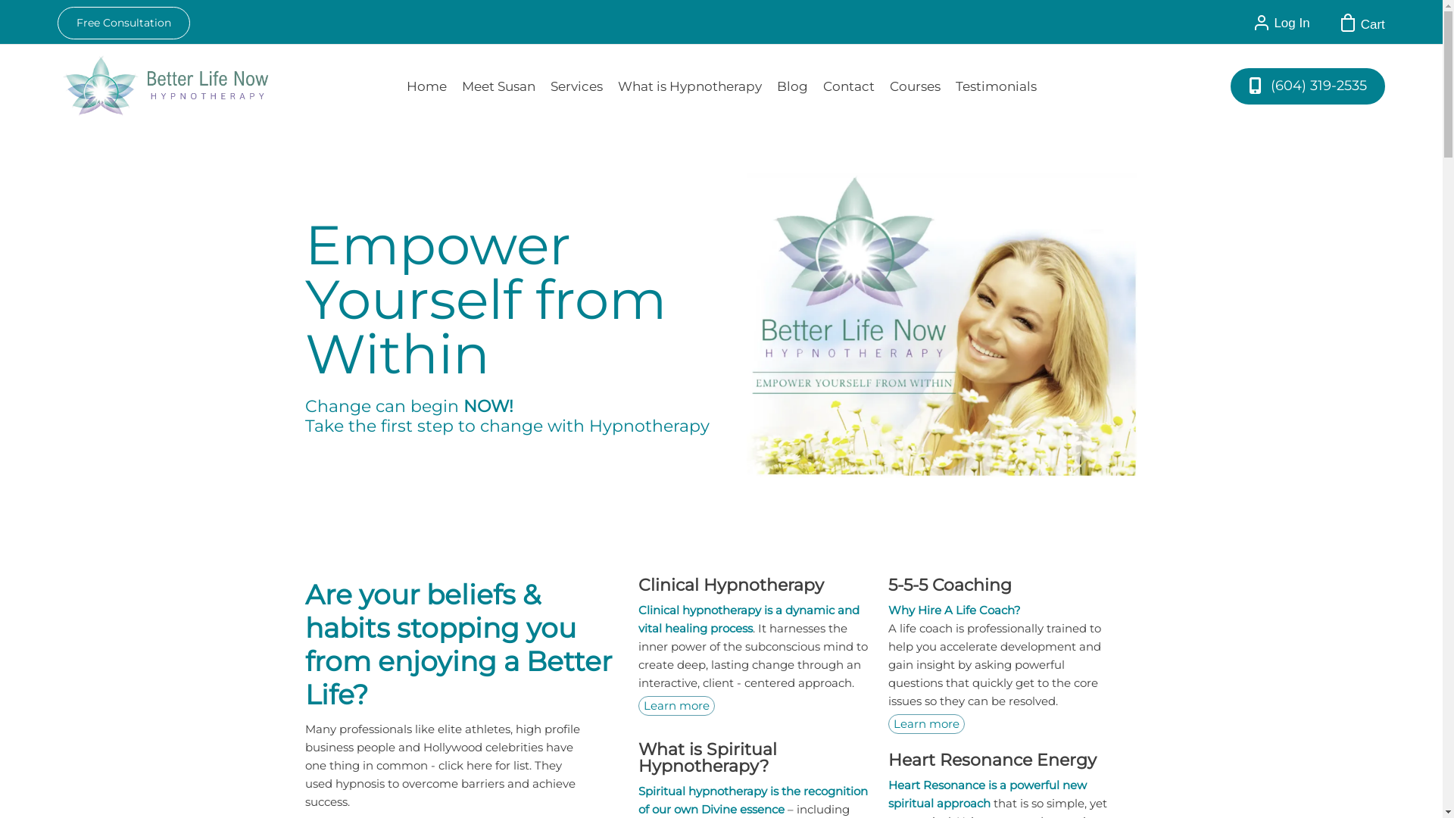 The height and width of the screenshot is (818, 1454). I want to click on Learn more, so click(676, 706).